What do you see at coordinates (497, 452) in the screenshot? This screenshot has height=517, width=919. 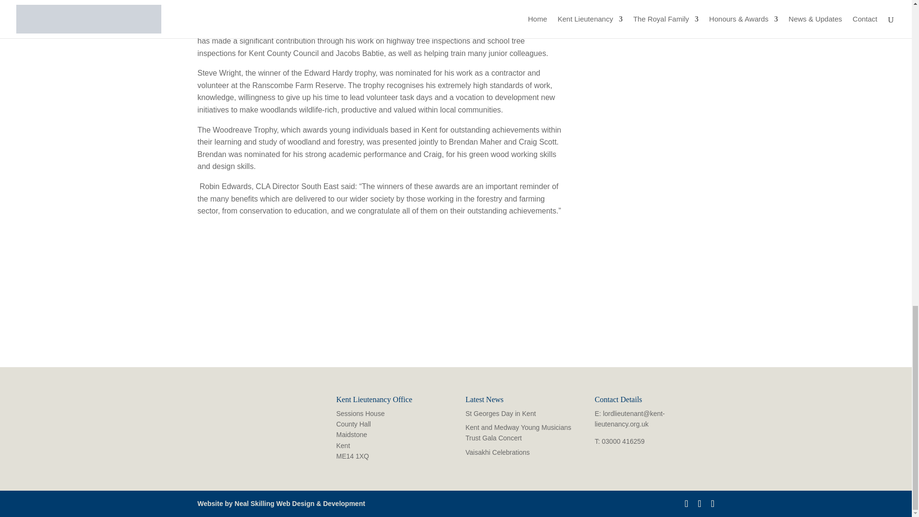 I see `Vaisakhi Celebrations` at bounding box center [497, 452].